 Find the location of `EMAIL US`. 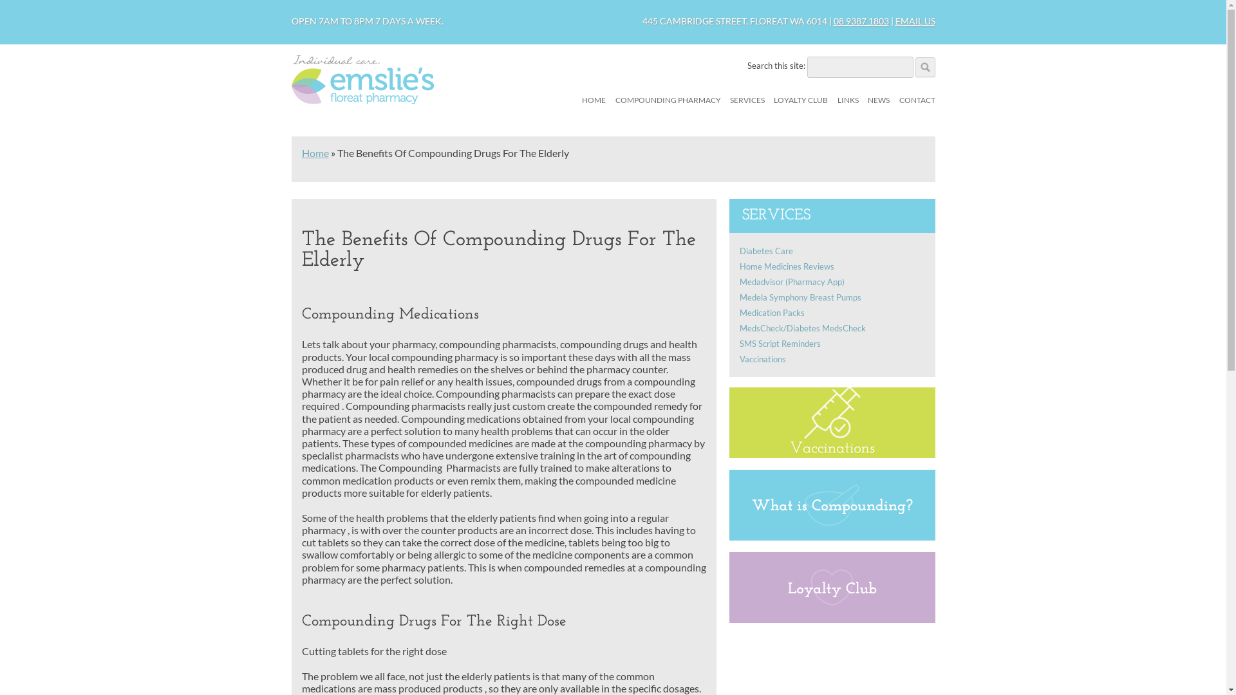

EMAIL US is located at coordinates (915, 21).